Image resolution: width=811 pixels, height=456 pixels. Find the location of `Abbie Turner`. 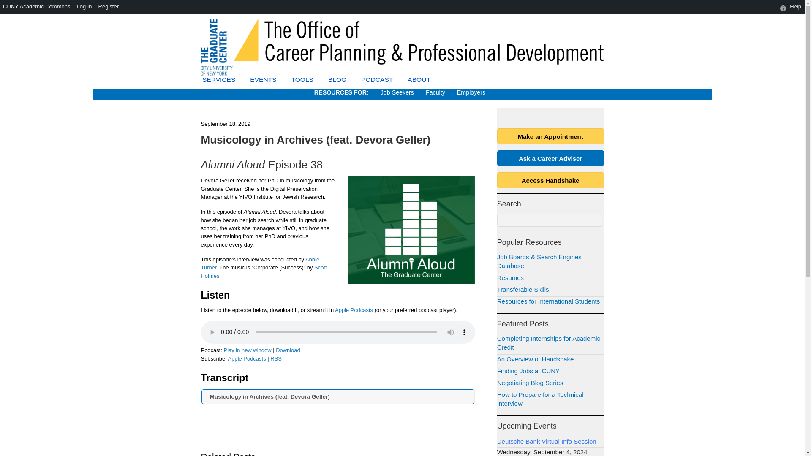

Abbie Turner is located at coordinates (260, 263).